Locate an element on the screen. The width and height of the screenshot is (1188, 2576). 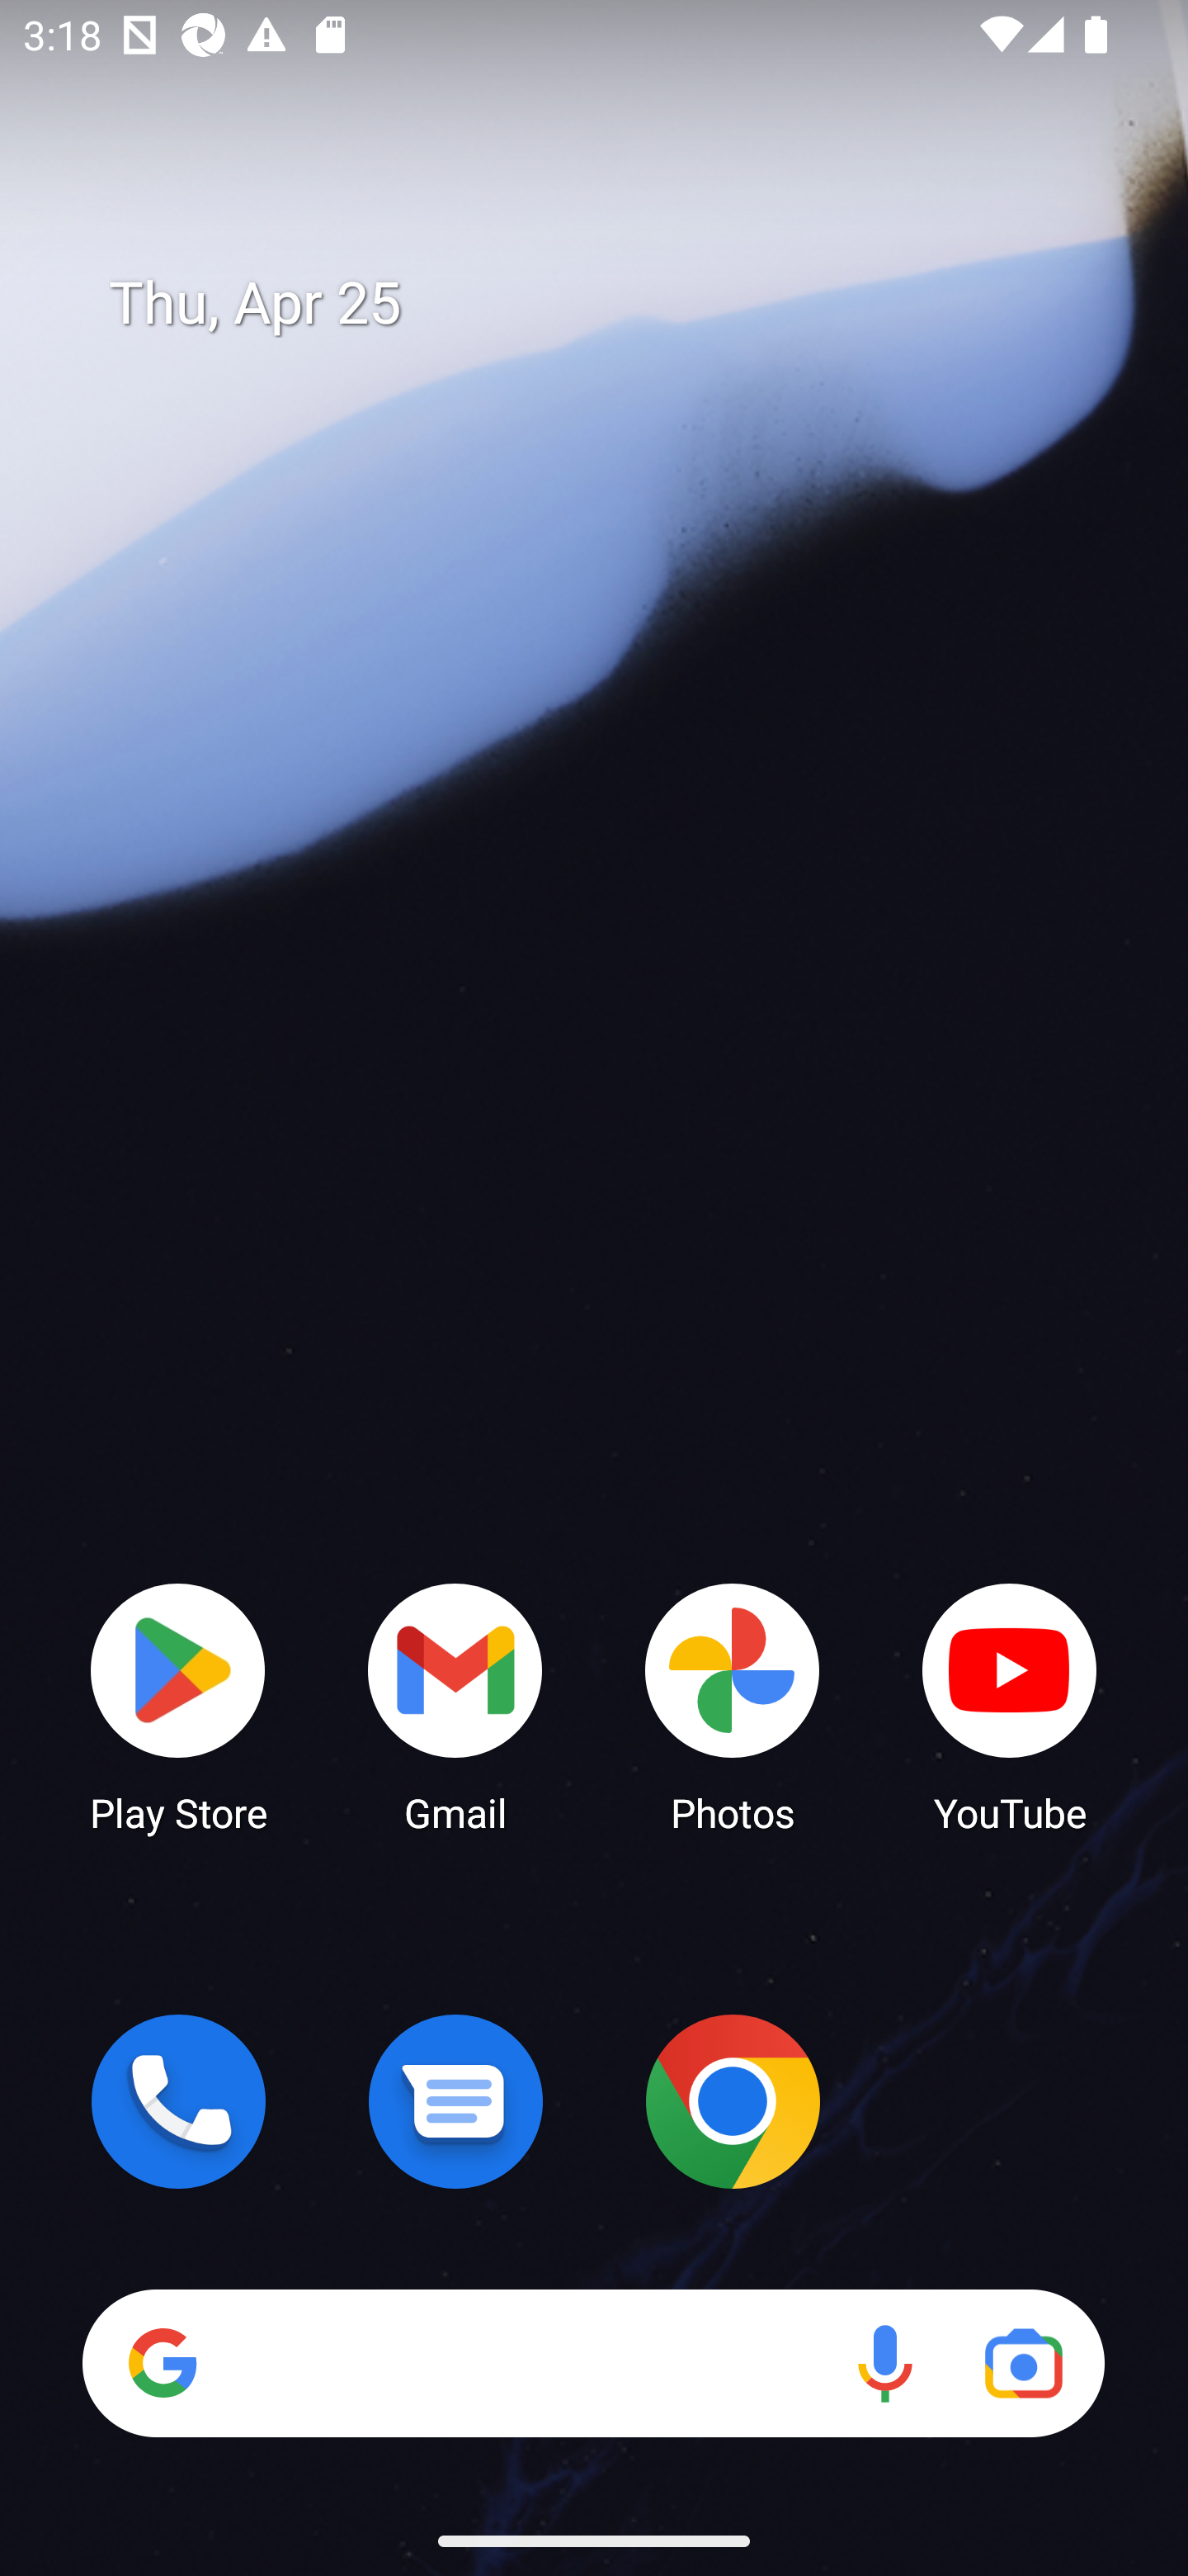
Chrome is located at coordinates (733, 2101).